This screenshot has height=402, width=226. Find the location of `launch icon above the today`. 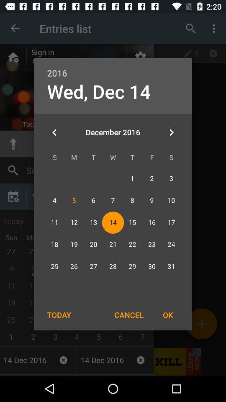

launch icon above the today is located at coordinates (54, 132).